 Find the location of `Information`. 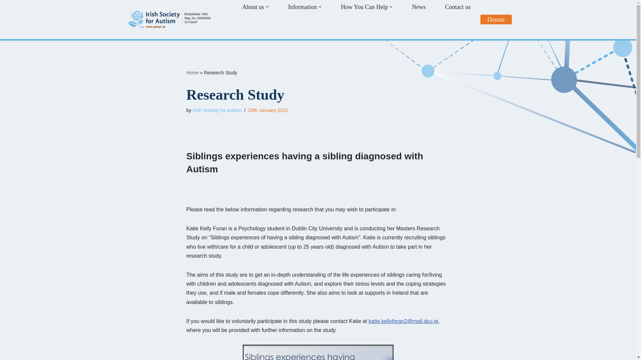

Information is located at coordinates (302, 7).